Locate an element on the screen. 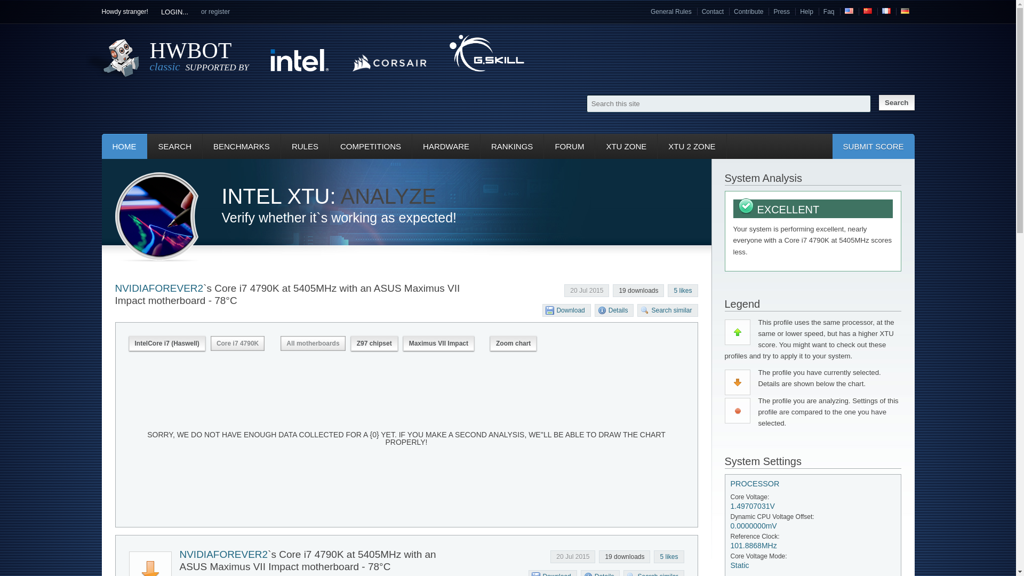 This screenshot has width=1024, height=576. Contribute is located at coordinates (748, 12).